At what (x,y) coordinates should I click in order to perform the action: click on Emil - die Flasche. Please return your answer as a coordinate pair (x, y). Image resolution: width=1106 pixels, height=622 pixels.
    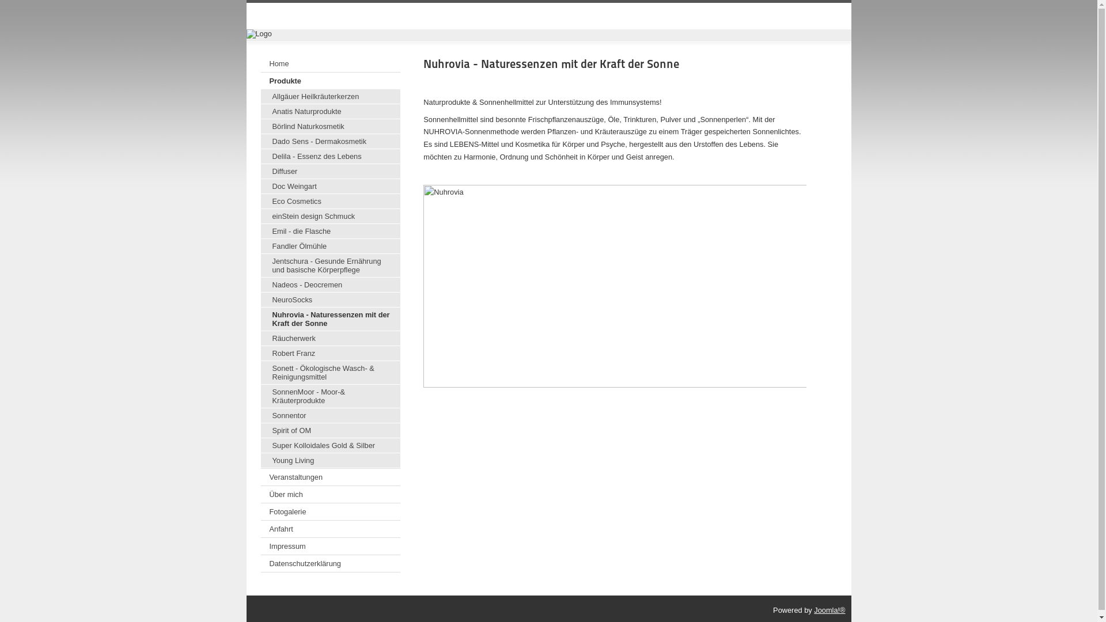
    Looking at the image, I should click on (331, 232).